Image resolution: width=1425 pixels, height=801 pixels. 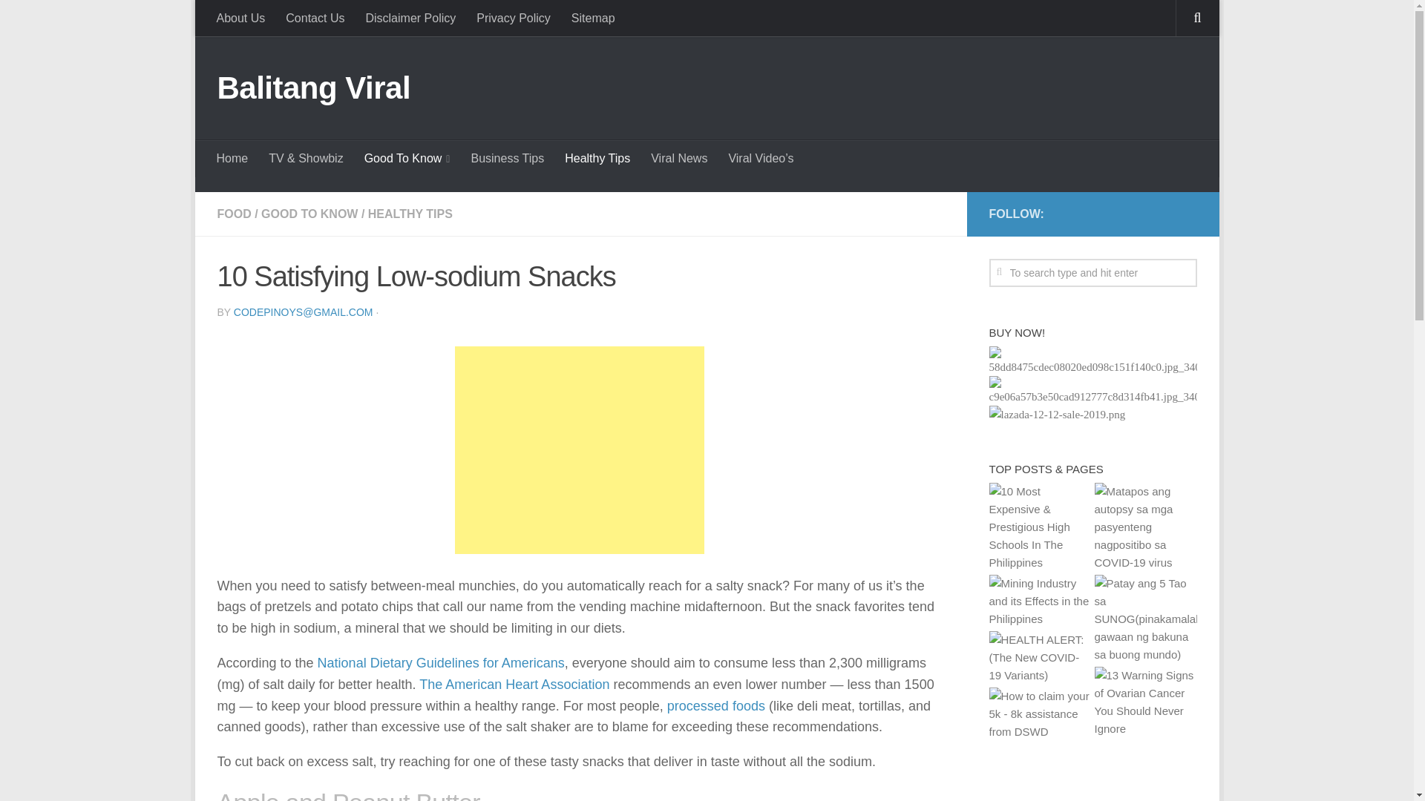 What do you see at coordinates (597, 158) in the screenshot?
I see `Healthy Tips` at bounding box center [597, 158].